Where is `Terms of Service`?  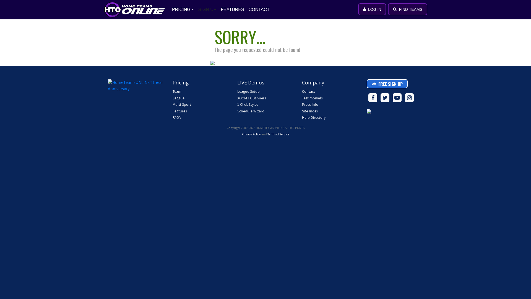
Terms of Service is located at coordinates (278, 134).